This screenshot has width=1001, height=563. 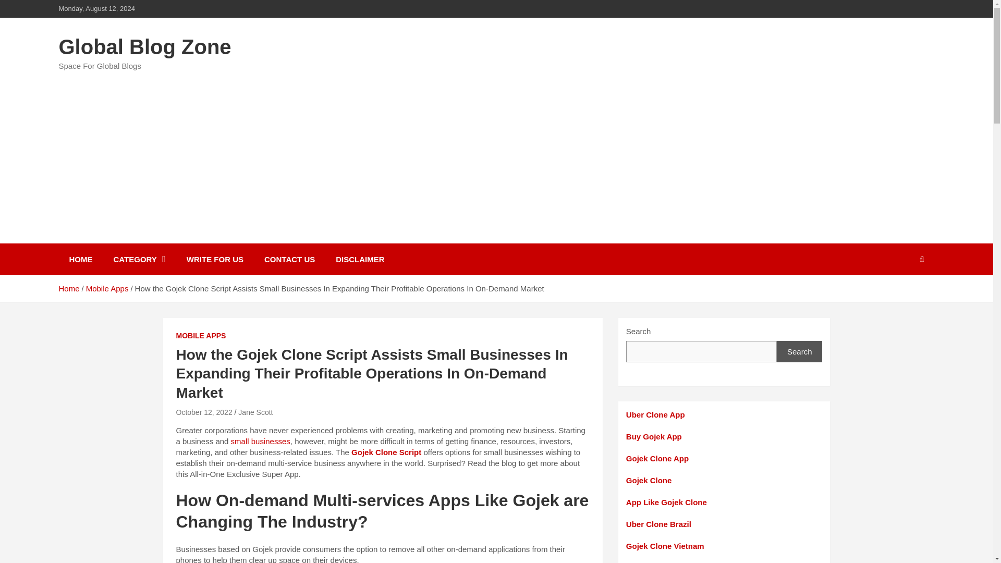 I want to click on HOME, so click(x=80, y=259).